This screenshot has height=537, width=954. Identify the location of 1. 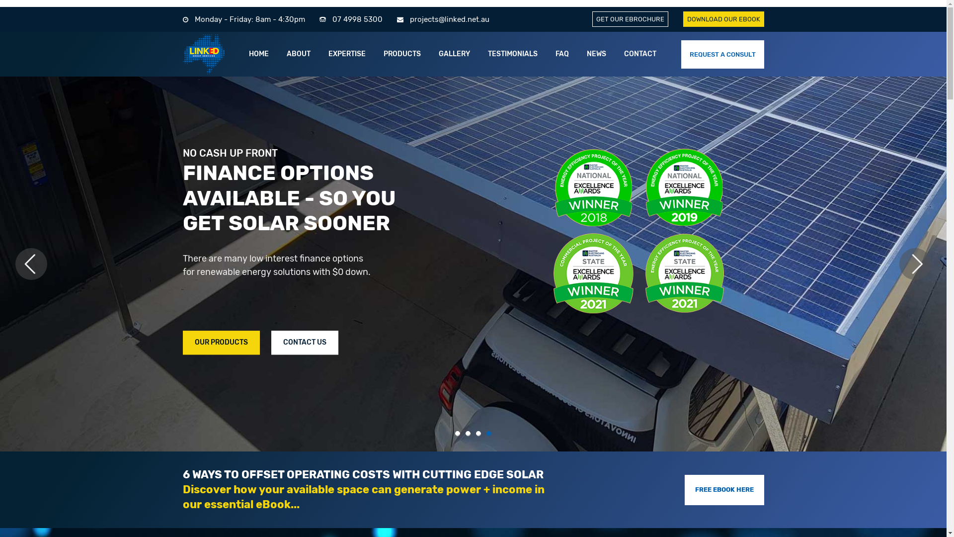
(458, 434).